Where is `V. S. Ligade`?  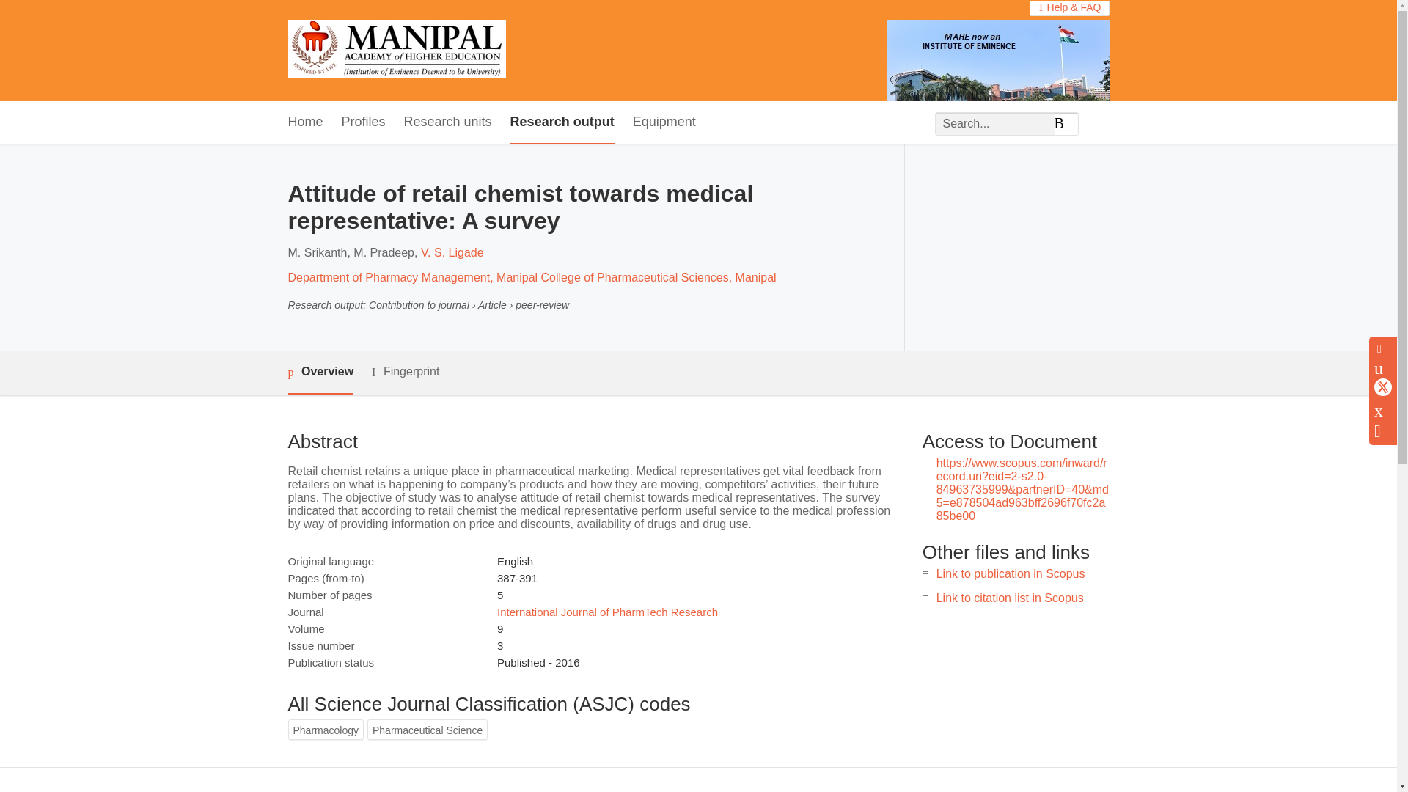 V. S. Ligade is located at coordinates (452, 252).